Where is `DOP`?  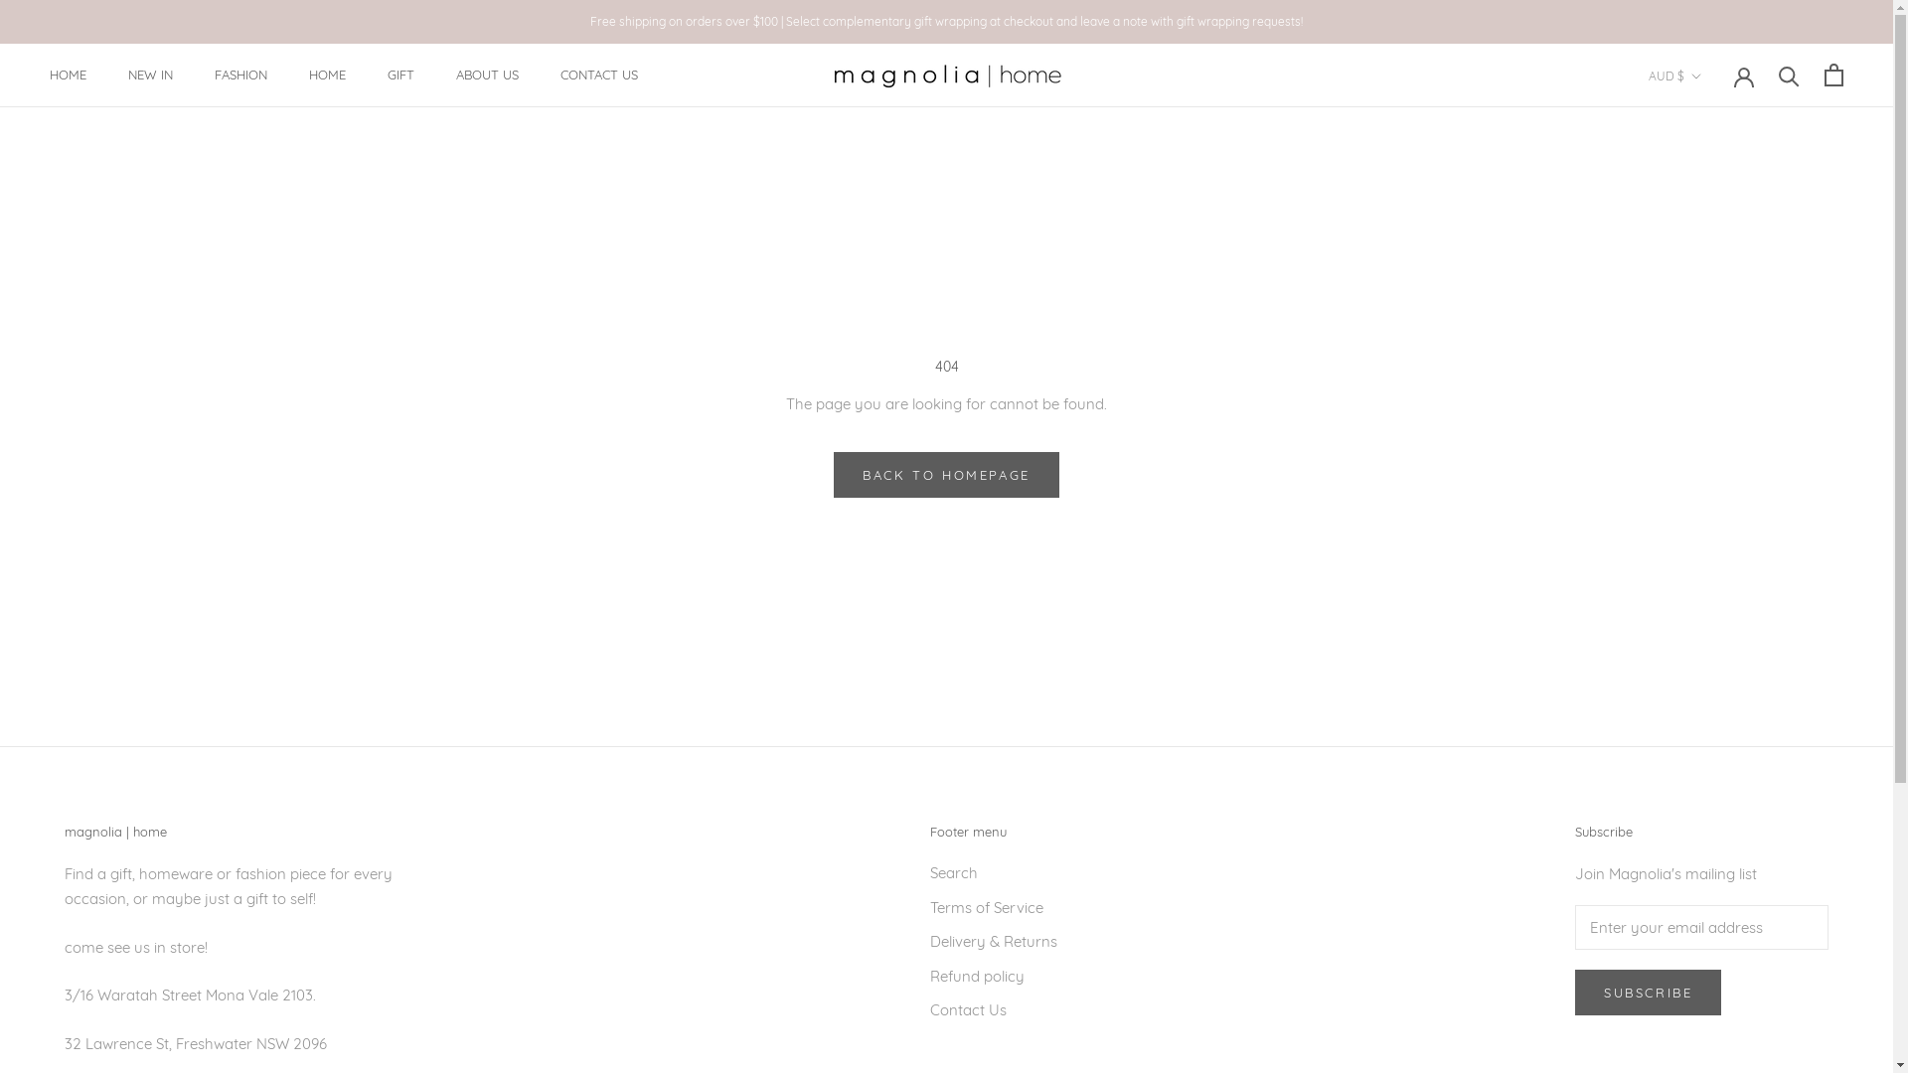 DOP is located at coordinates (1707, 921).